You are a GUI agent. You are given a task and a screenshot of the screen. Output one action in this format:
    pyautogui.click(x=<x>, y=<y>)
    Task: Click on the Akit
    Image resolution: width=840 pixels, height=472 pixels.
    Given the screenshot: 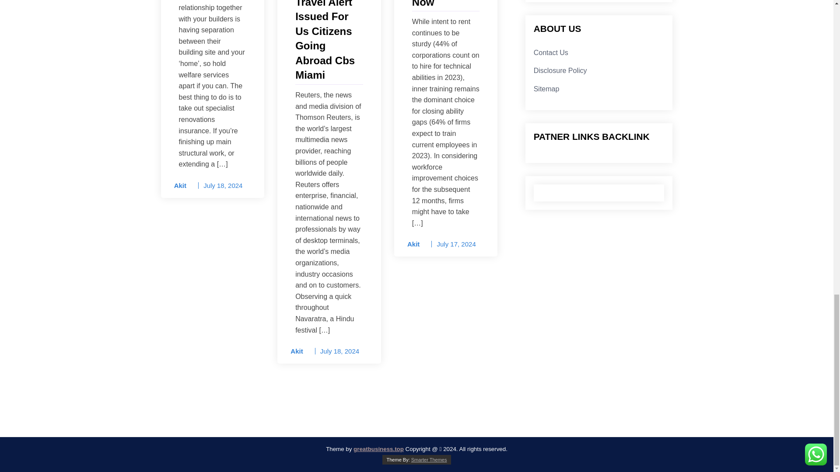 What is the action you would take?
    pyautogui.click(x=177, y=185)
    